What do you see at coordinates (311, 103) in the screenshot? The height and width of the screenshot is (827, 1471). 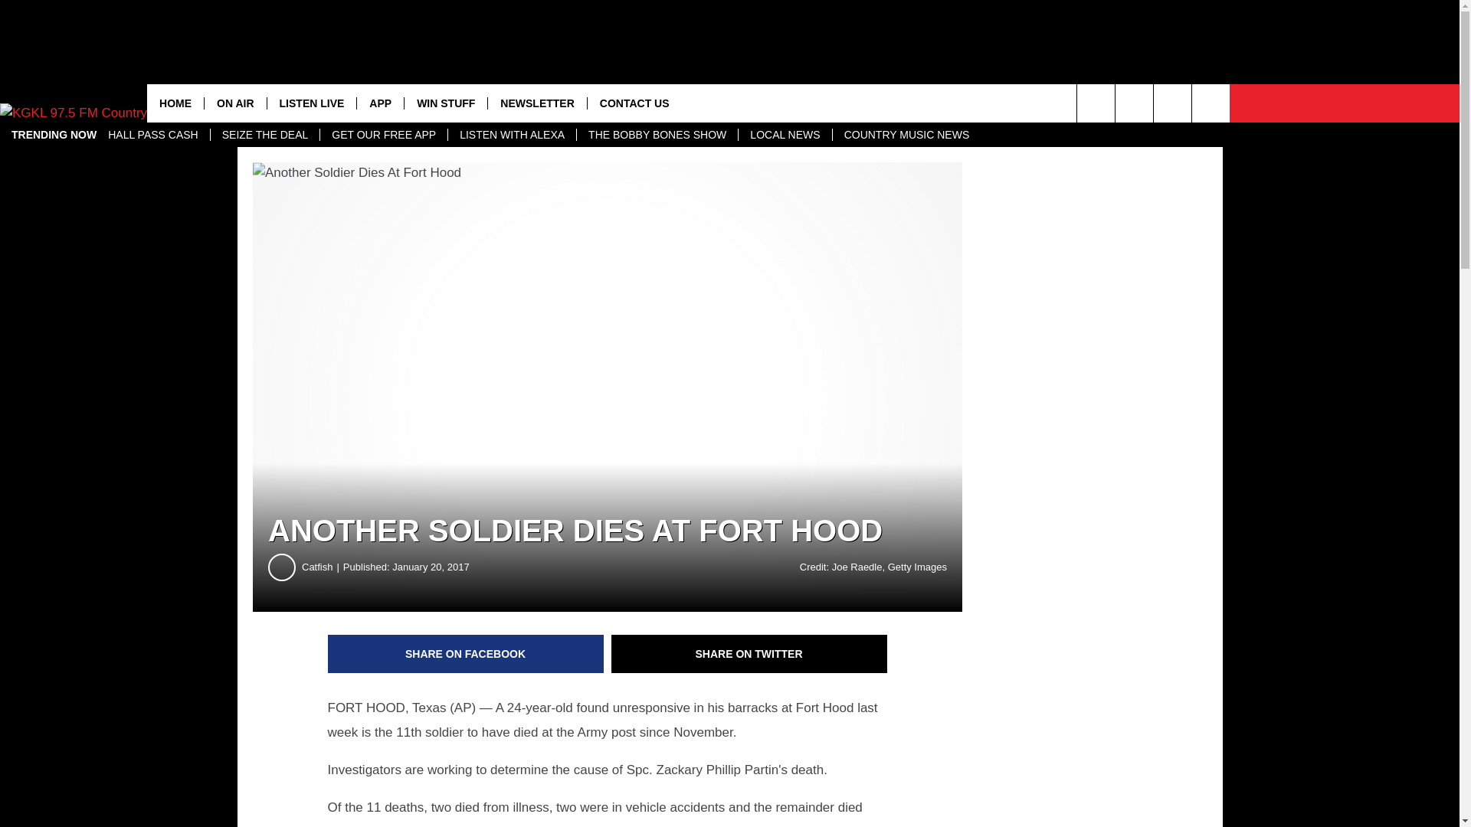 I see `LISTEN LIVE` at bounding box center [311, 103].